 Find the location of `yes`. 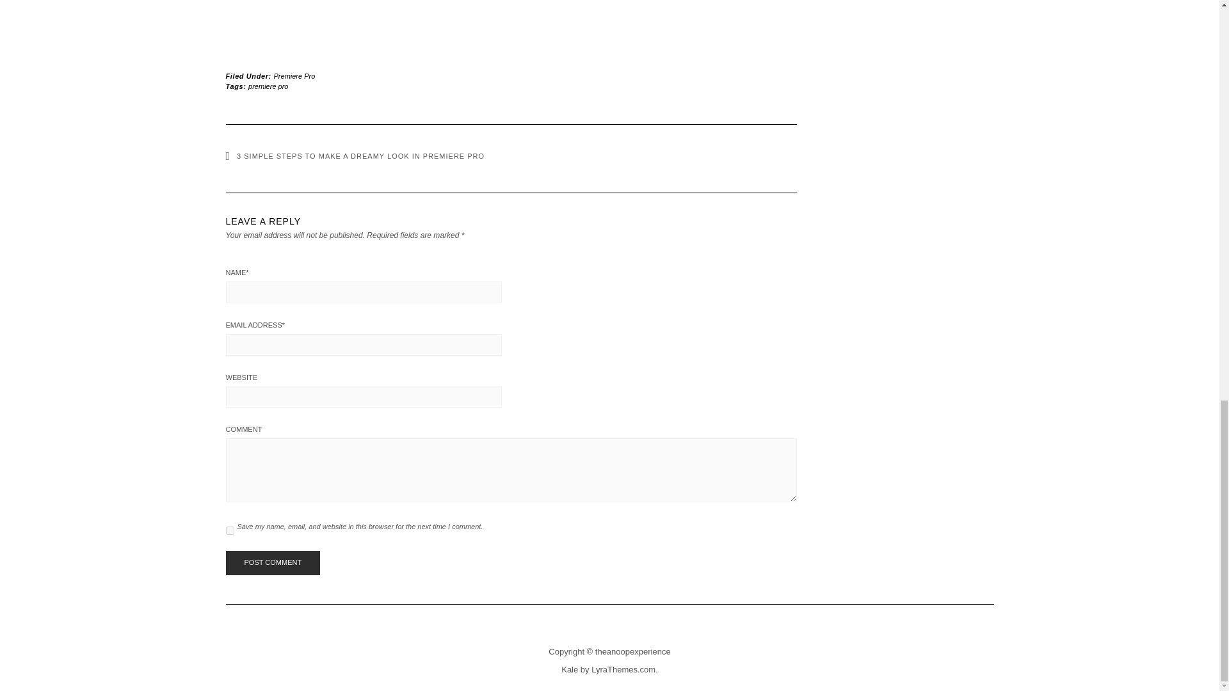

yes is located at coordinates (229, 530).